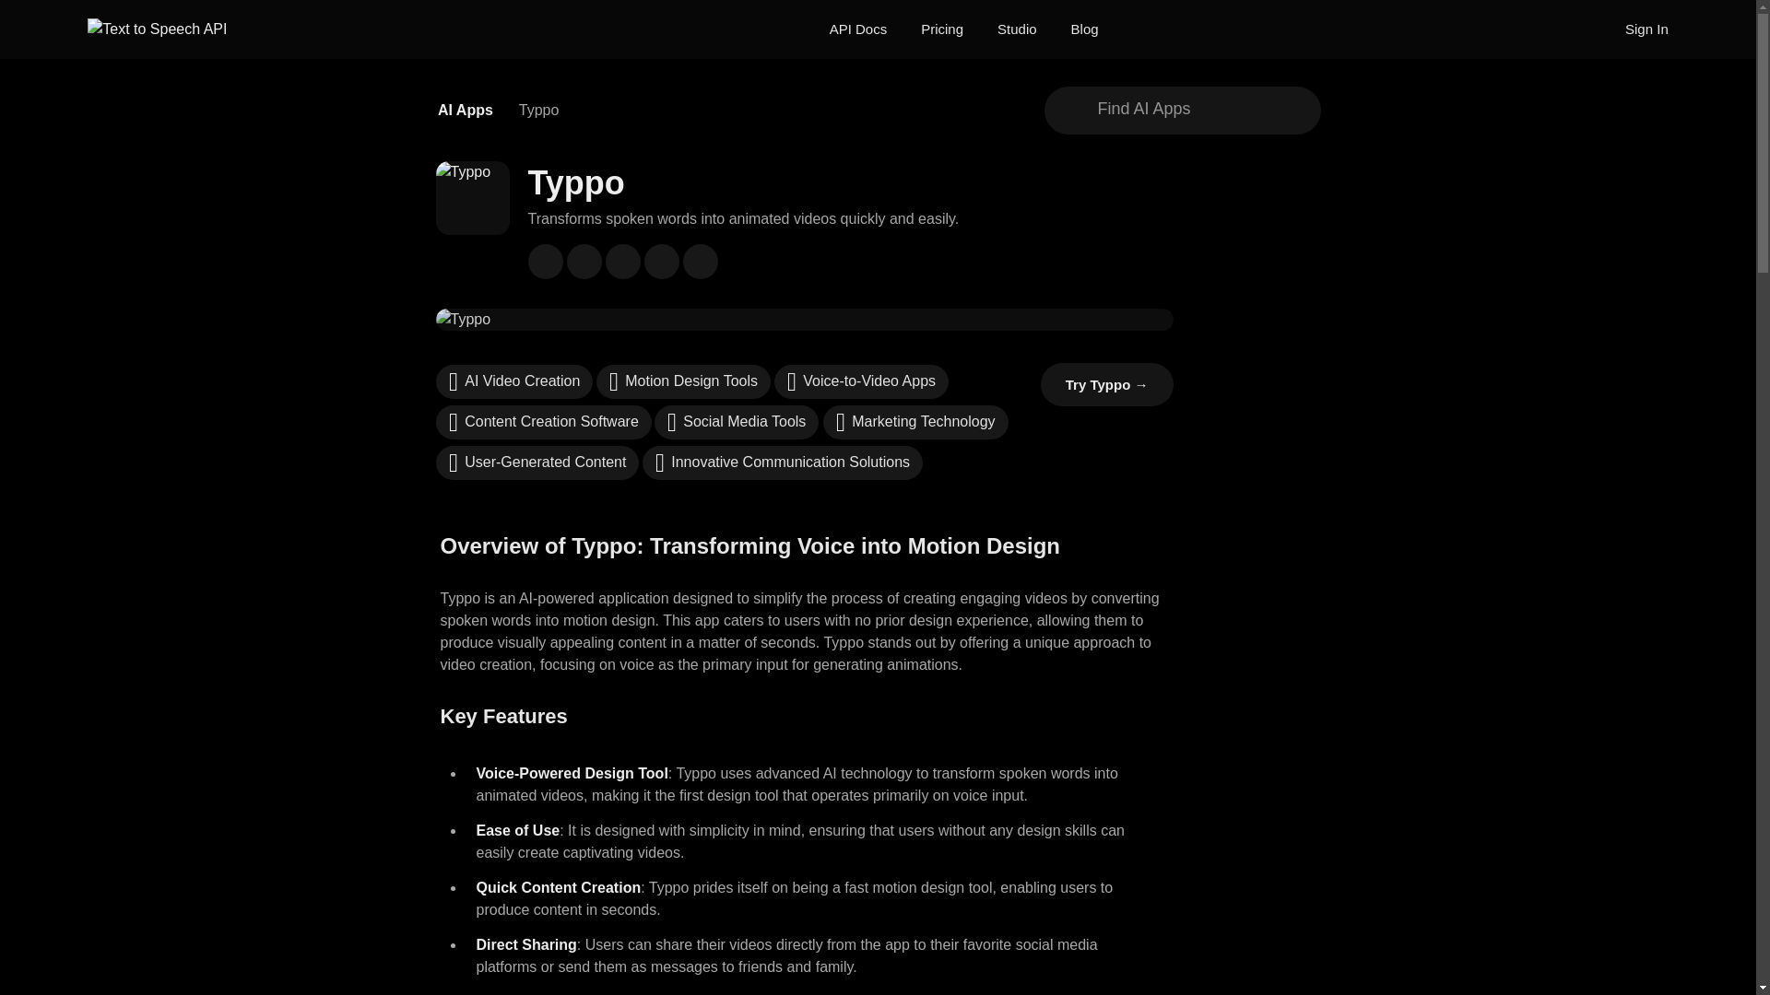 The height and width of the screenshot is (995, 1770). Describe the element at coordinates (621, 262) in the screenshot. I see `Share on LinkedIn` at that location.